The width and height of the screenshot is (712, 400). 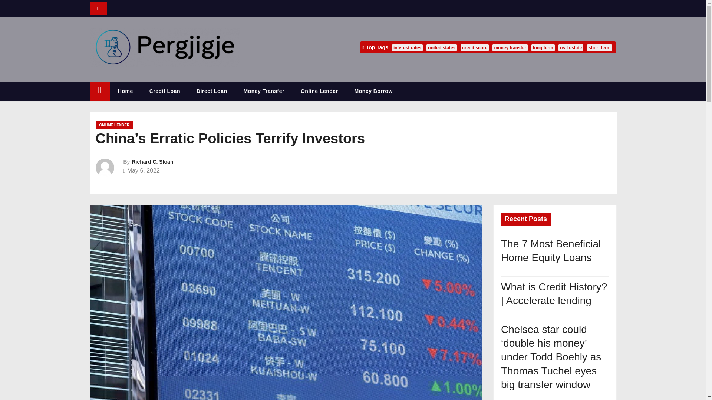 What do you see at coordinates (165, 91) in the screenshot?
I see `Credit loan` at bounding box center [165, 91].